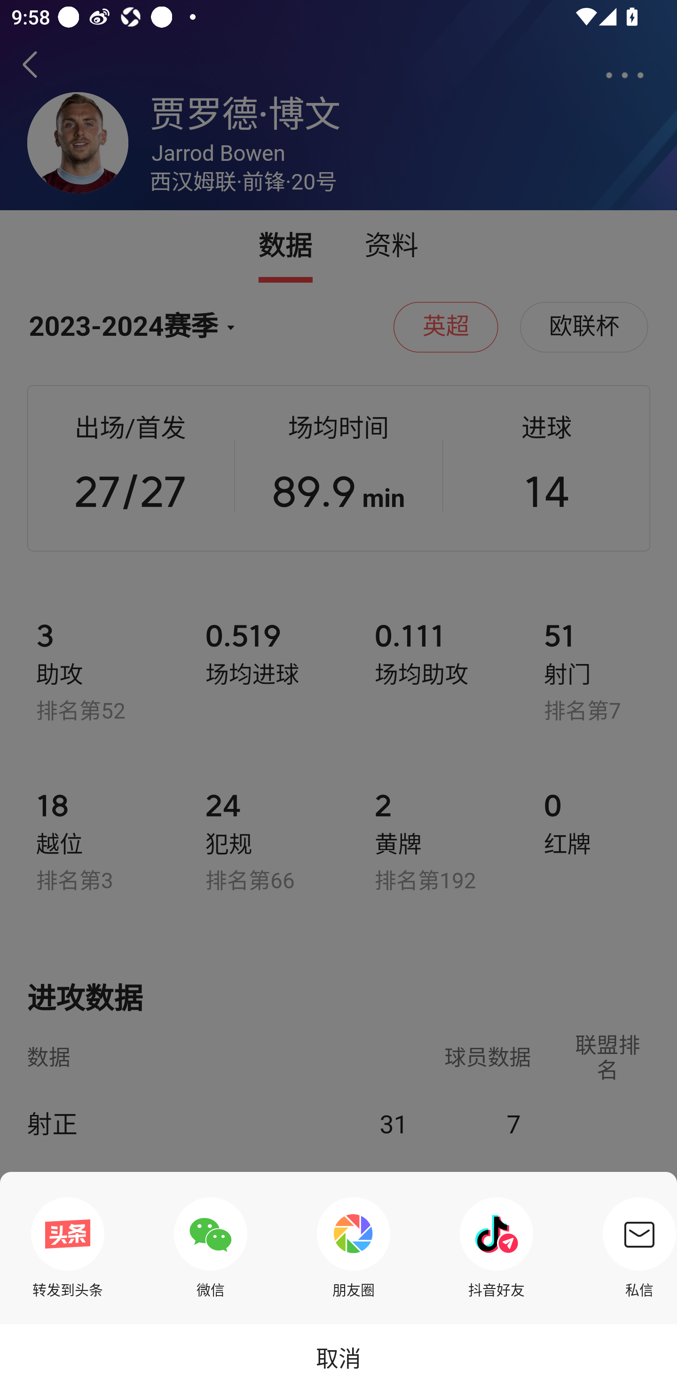 The image size is (677, 1392). Describe the element at coordinates (354, 1248) in the screenshot. I see `朋友圈` at that location.